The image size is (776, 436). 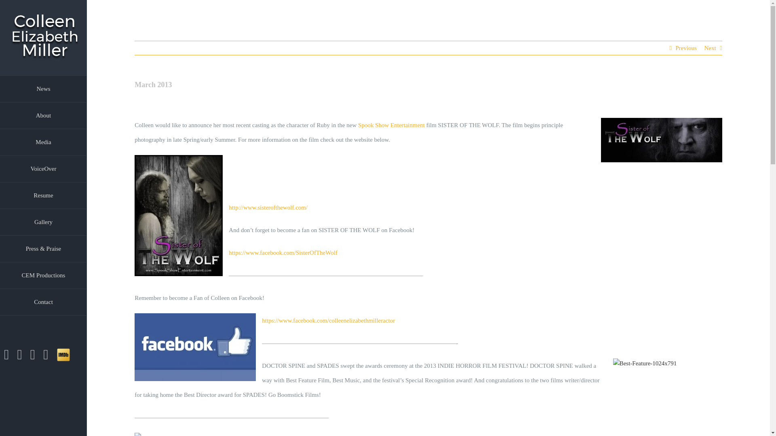 What do you see at coordinates (44, 89) in the screenshot?
I see `News` at bounding box center [44, 89].